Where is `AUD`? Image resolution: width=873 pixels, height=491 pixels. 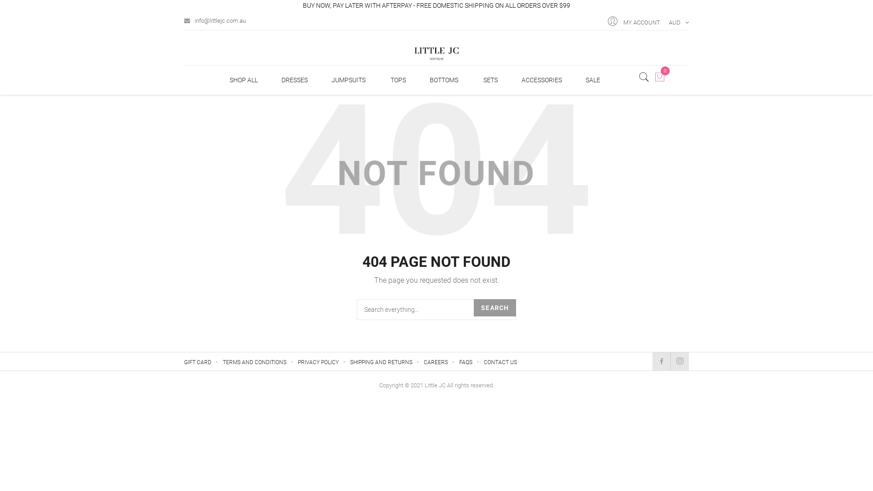
AUD is located at coordinates (677, 20).